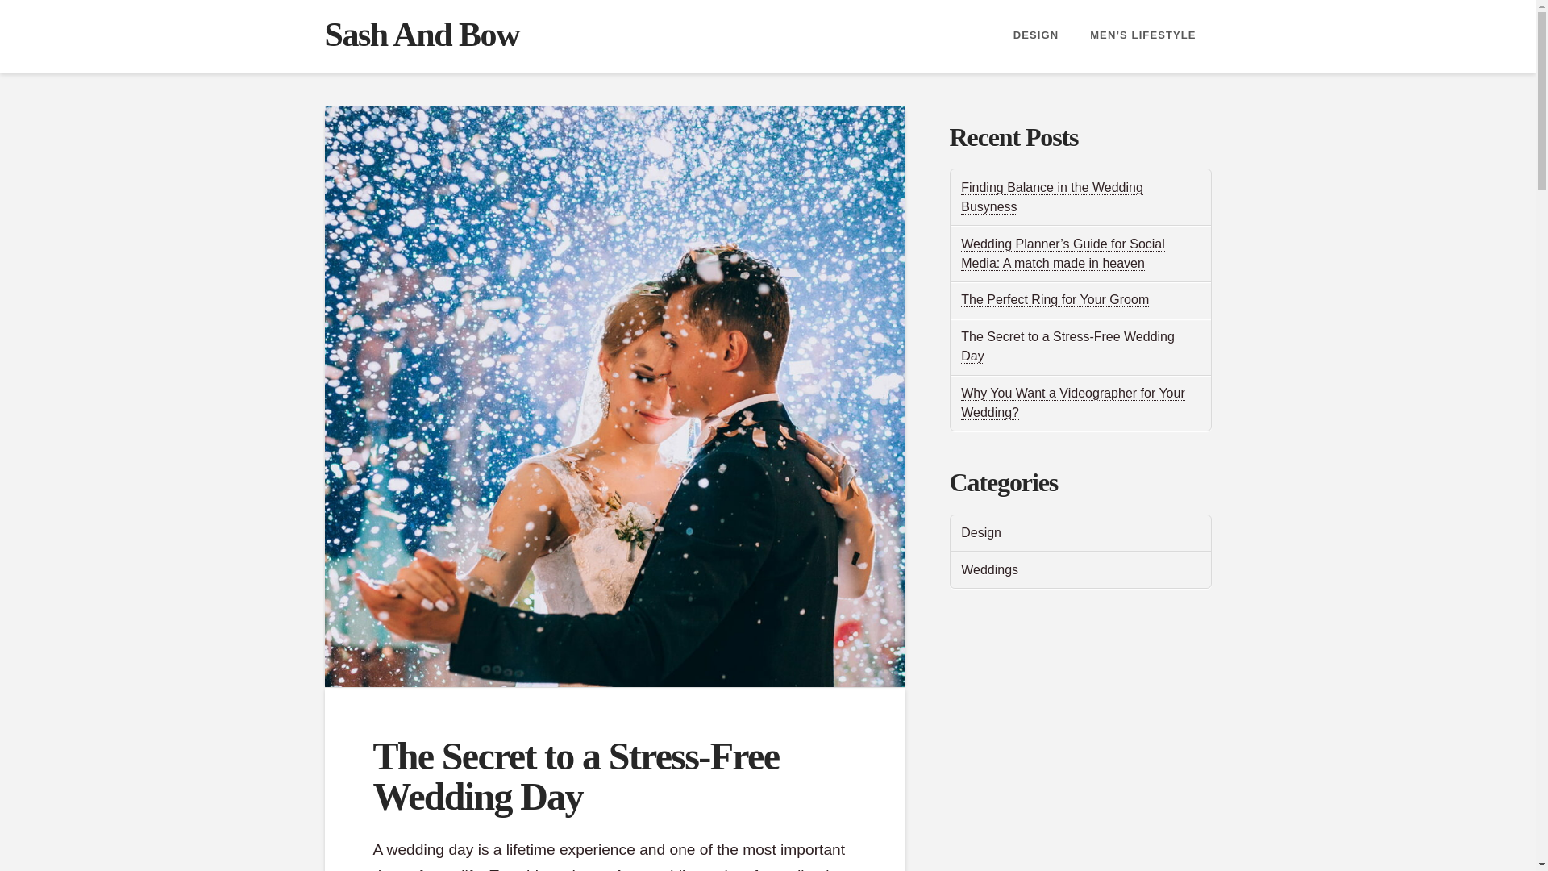 This screenshot has width=1548, height=871. What do you see at coordinates (1055, 300) in the screenshot?
I see `The Perfect Ring for Your Groom` at bounding box center [1055, 300].